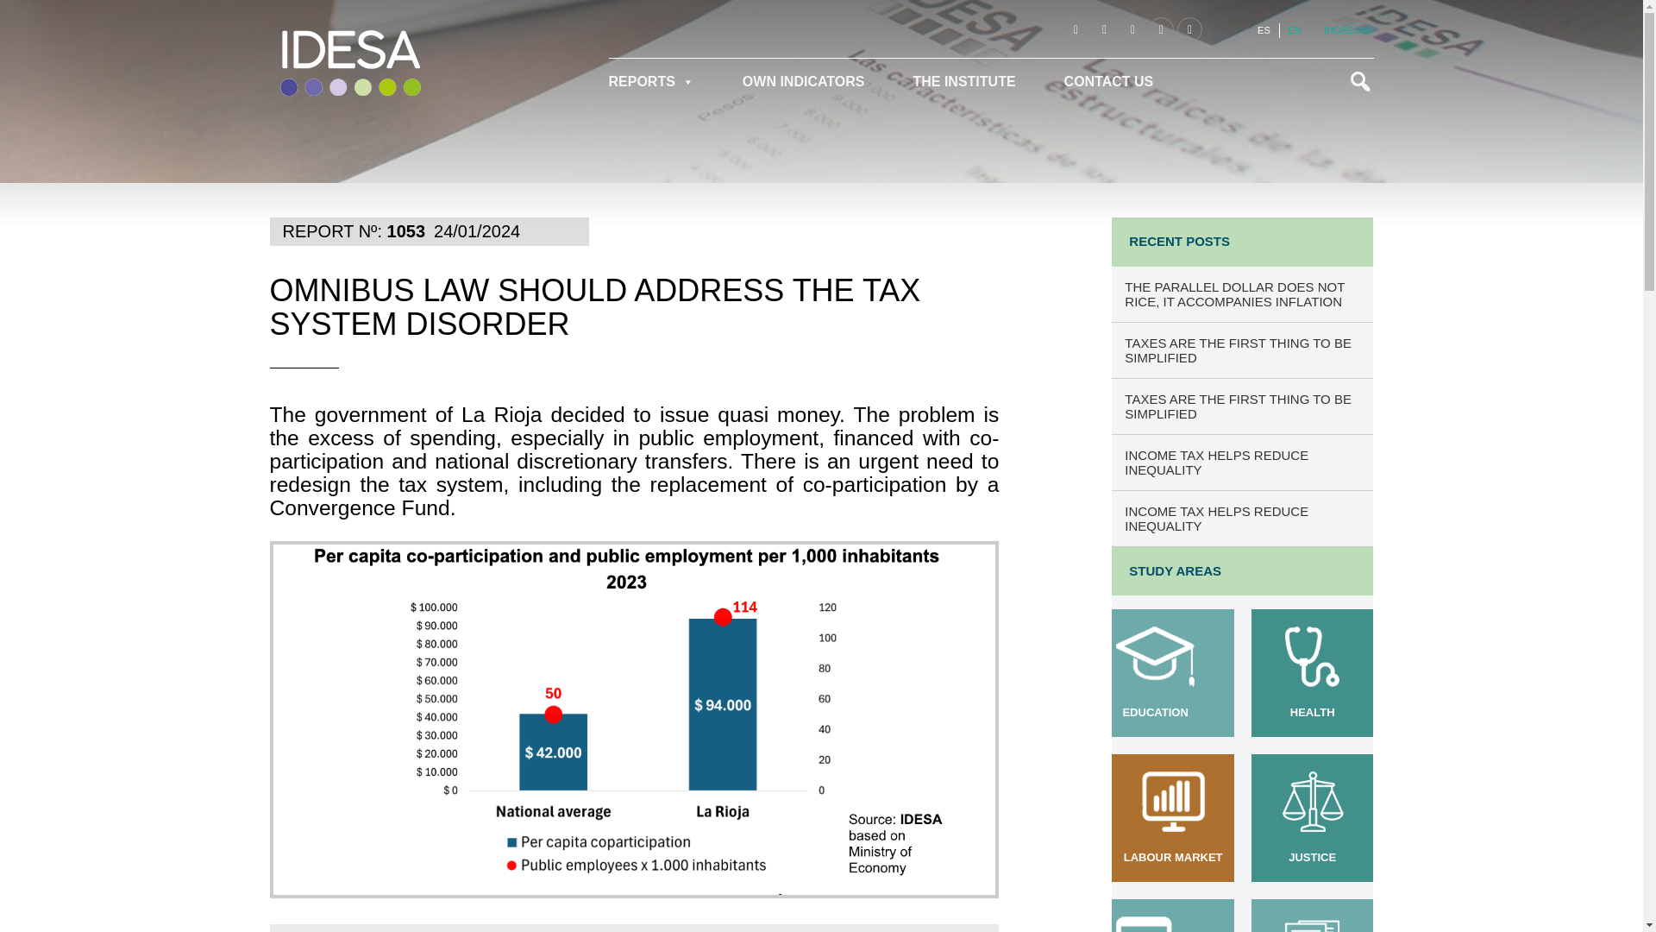 The image size is (1656, 932). What do you see at coordinates (963, 81) in the screenshot?
I see `THE INSTITUTE` at bounding box center [963, 81].